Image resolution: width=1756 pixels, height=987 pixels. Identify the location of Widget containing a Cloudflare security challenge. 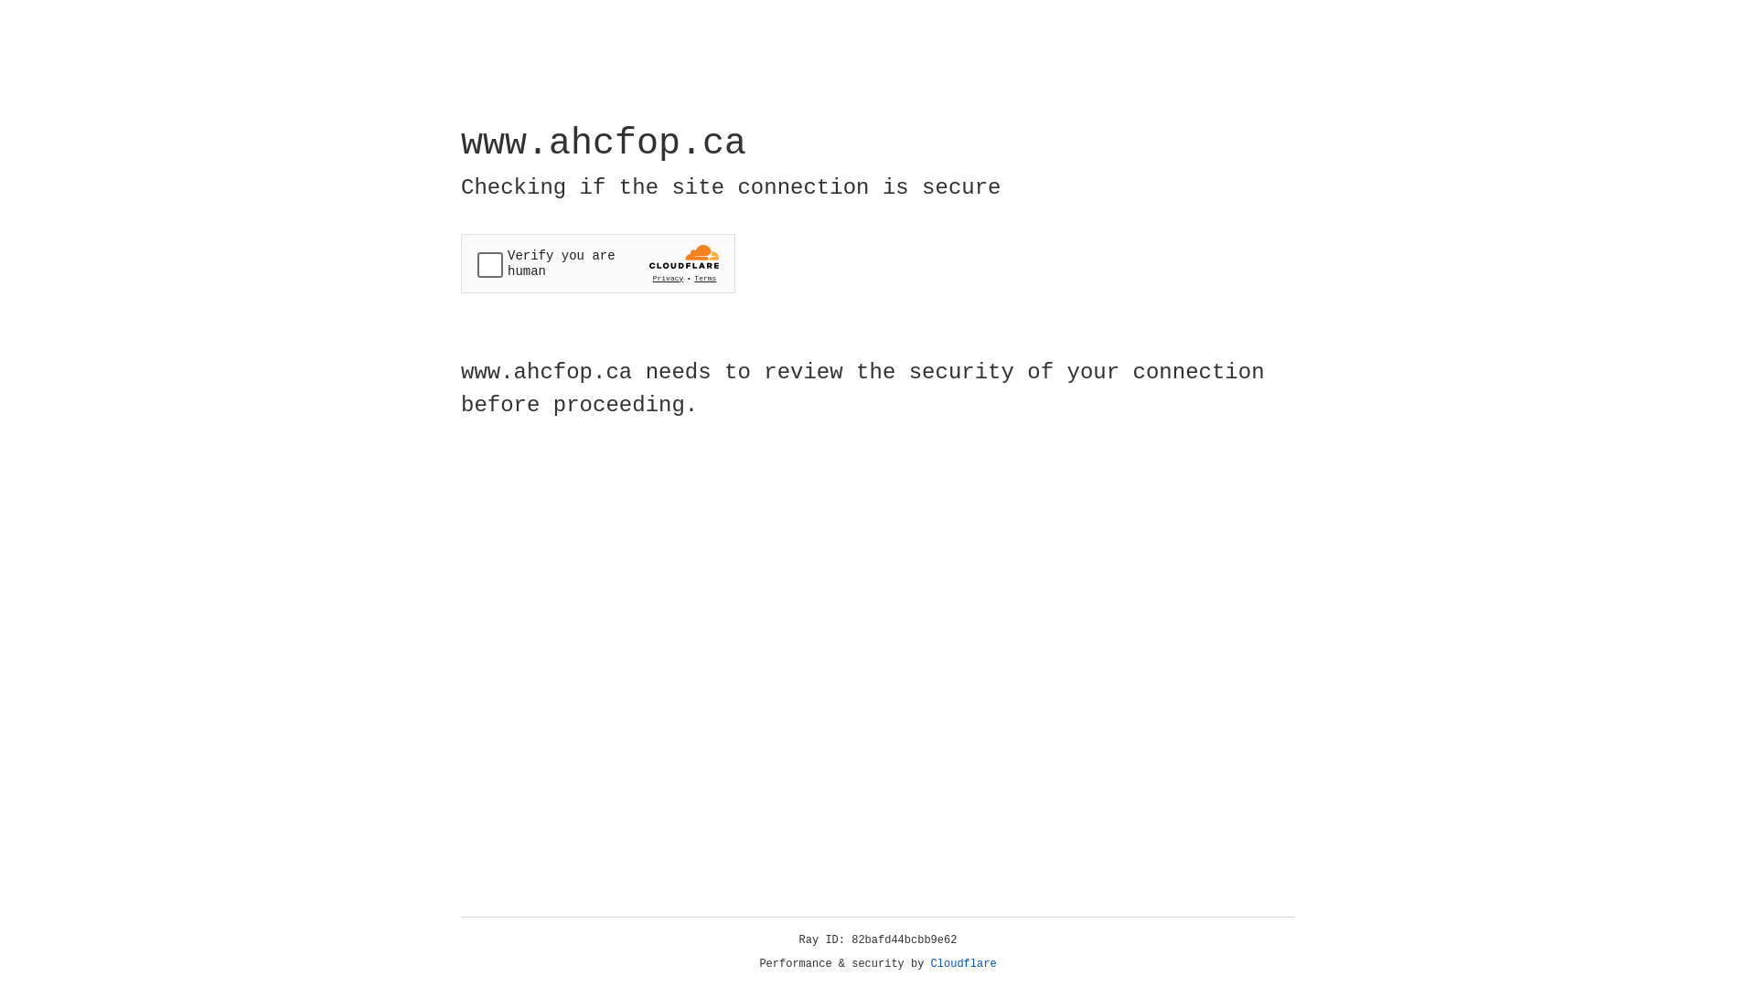
(598, 263).